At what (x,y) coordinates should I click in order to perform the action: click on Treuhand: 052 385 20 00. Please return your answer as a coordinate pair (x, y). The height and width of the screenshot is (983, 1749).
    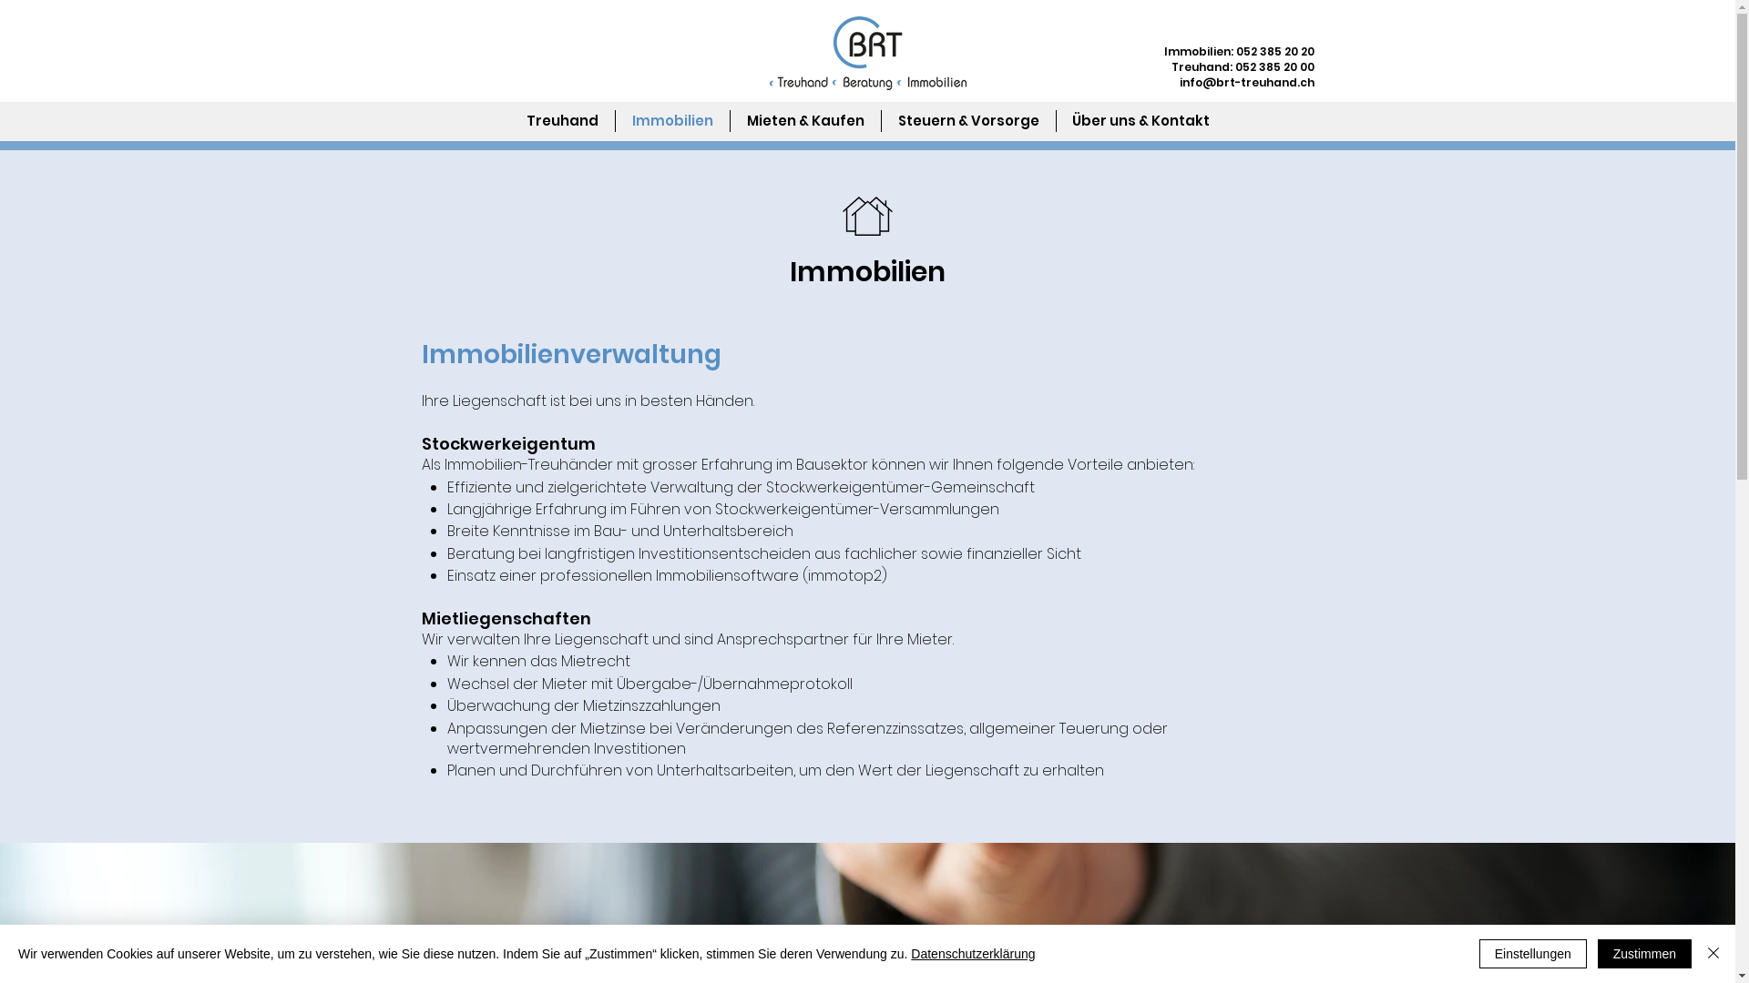
    Looking at the image, I should click on (1243, 67).